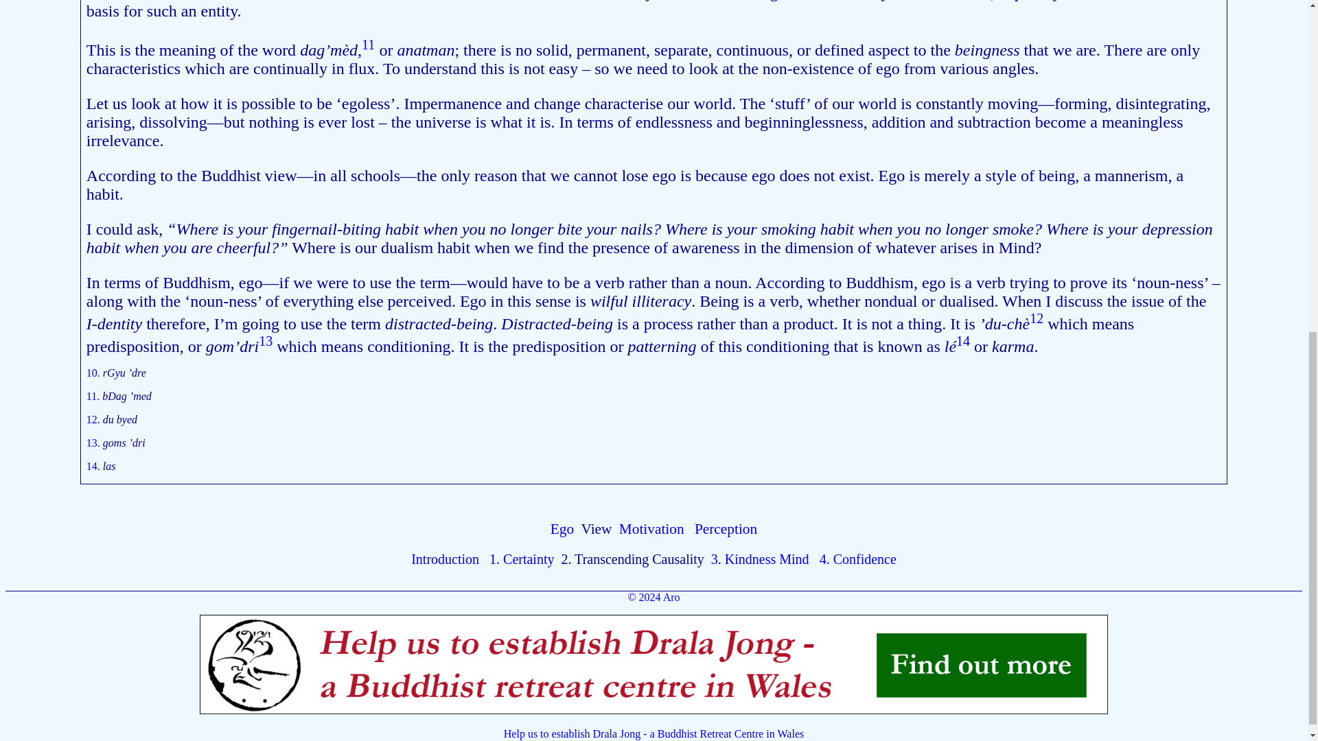  Describe the element at coordinates (725, 529) in the screenshot. I see `Perception` at that location.